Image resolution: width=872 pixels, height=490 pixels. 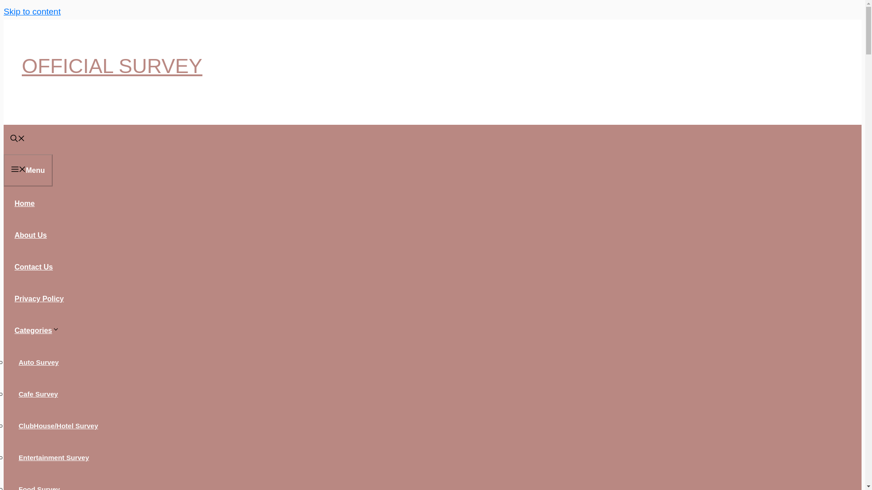 What do you see at coordinates (39, 362) in the screenshot?
I see `Auto Survey` at bounding box center [39, 362].